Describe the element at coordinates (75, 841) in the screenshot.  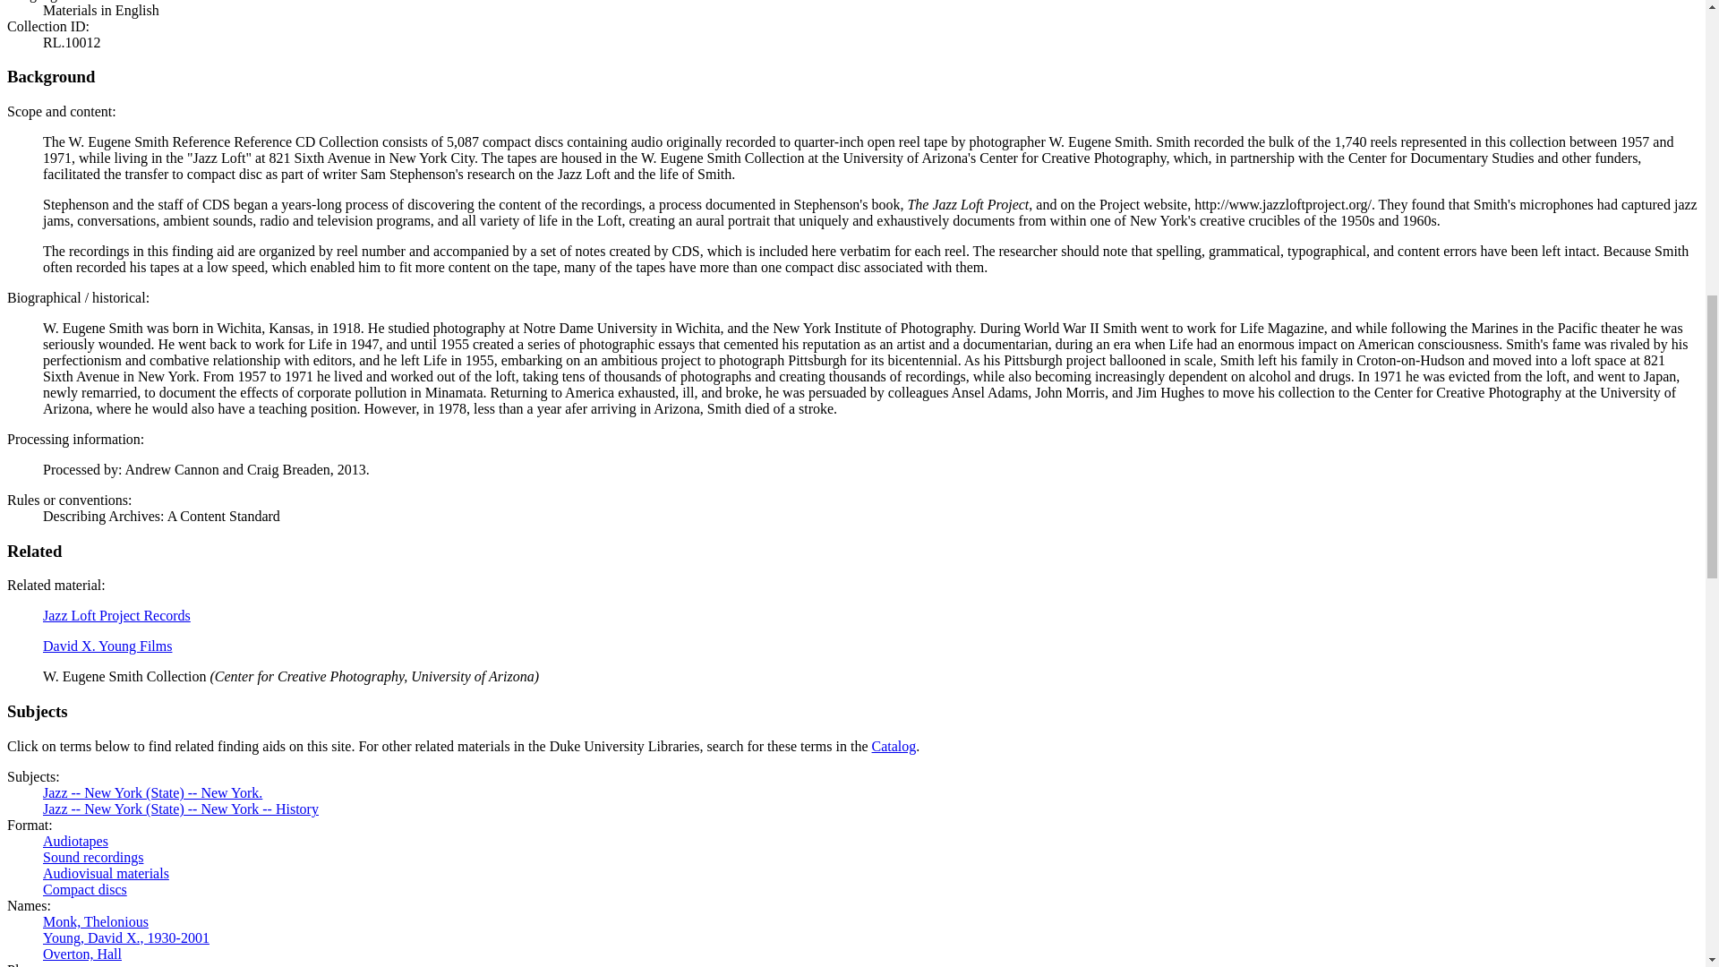
I see `Audiotapes` at that location.